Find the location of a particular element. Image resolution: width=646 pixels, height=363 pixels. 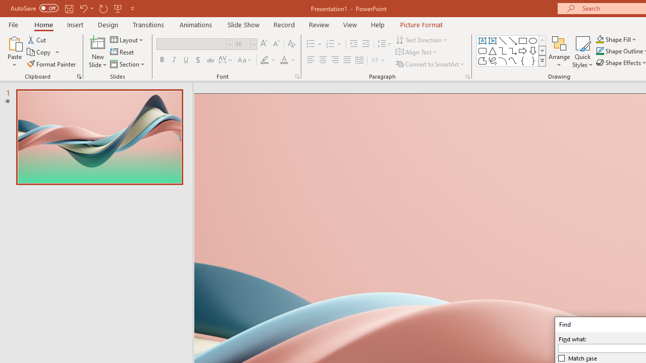

Paragraph... is located at coordinates (467, 77).